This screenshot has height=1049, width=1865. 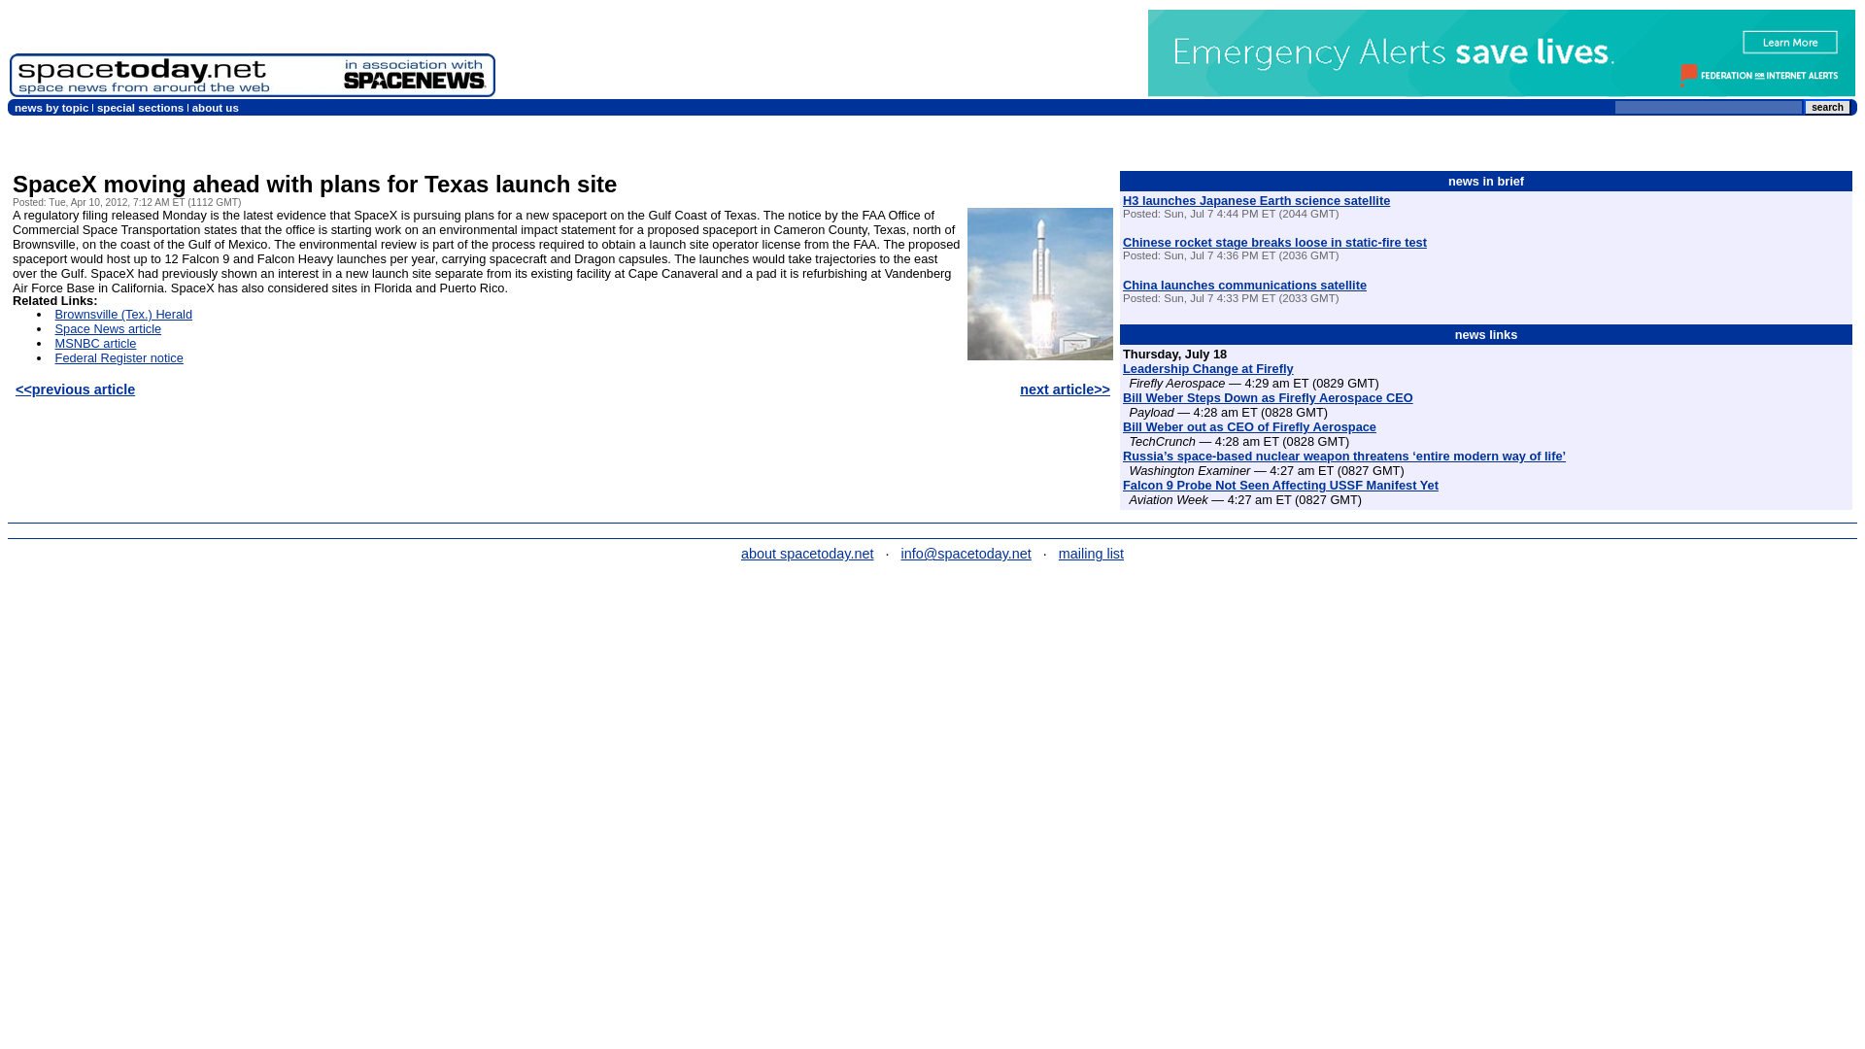 I want to click on about spacetoday.net, so click(x=807, y=553).